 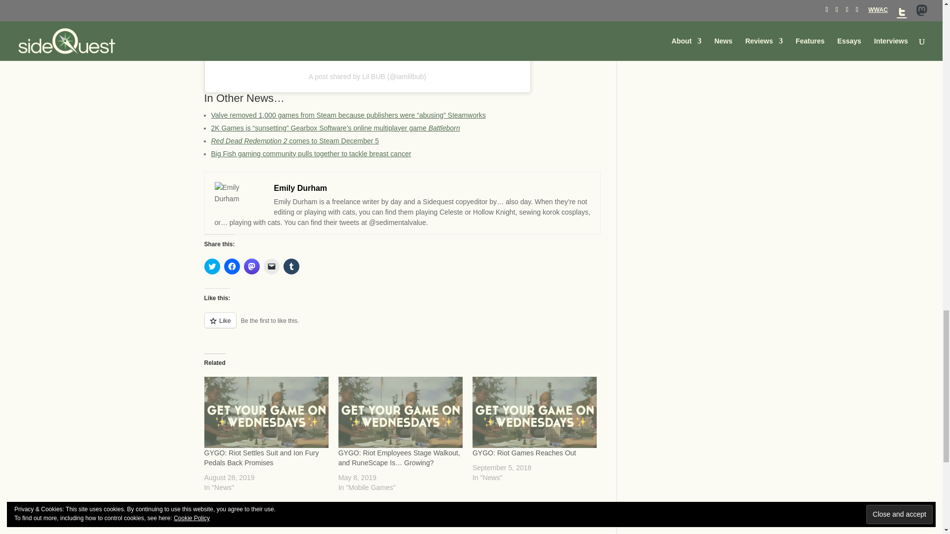 What do you see at coordinates (271, 266) in the screenshot?
I see `Click to email a link to a friend` at bounding box center [271, 266].